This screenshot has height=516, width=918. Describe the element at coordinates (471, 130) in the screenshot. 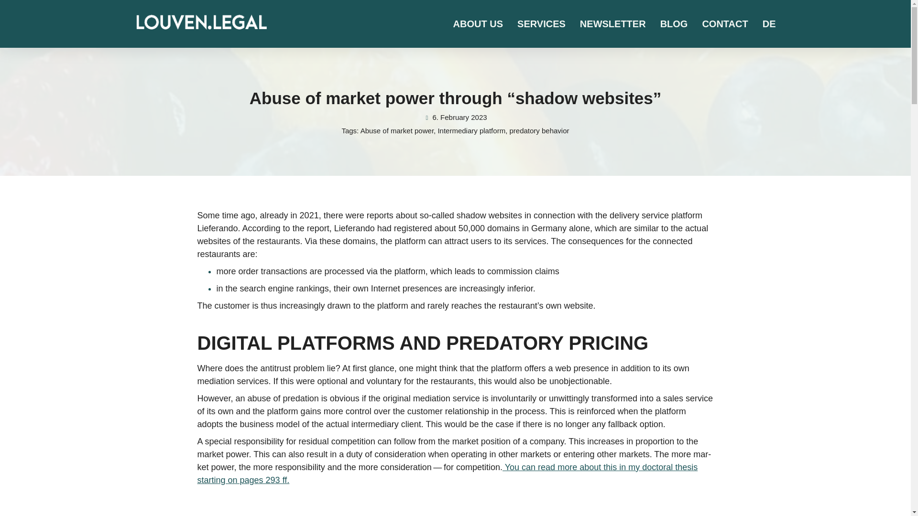

I see `Intermediary platform` at that location.